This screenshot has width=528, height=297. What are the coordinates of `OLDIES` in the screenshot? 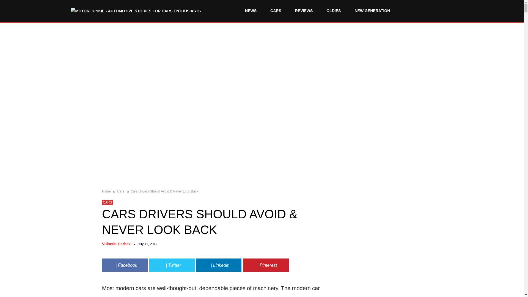 It's located at (334, 11).